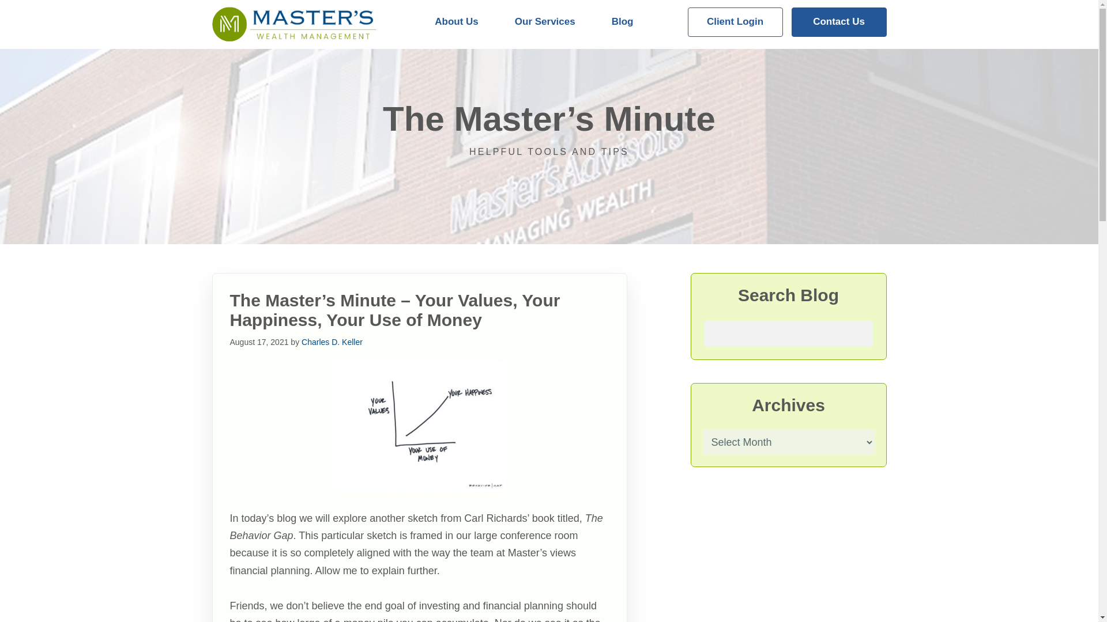  Describe the element at coordinates (545, 22) in the screenshot. I see `Our Services` at that location.